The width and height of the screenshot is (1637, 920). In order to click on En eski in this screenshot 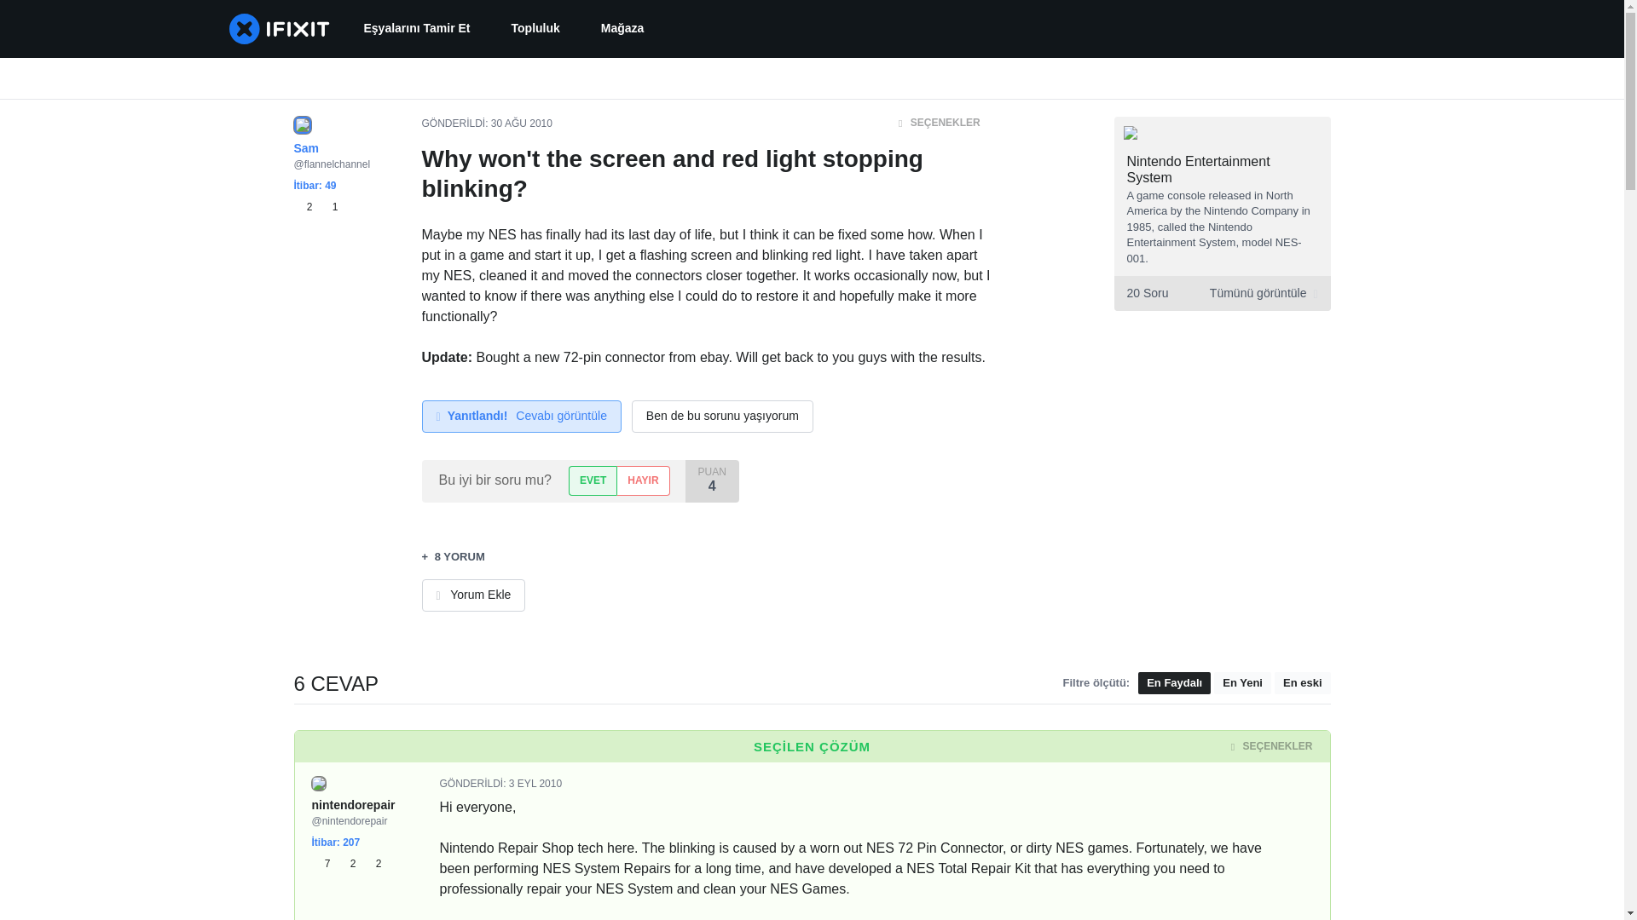, I will do `click(1303, 683)`.